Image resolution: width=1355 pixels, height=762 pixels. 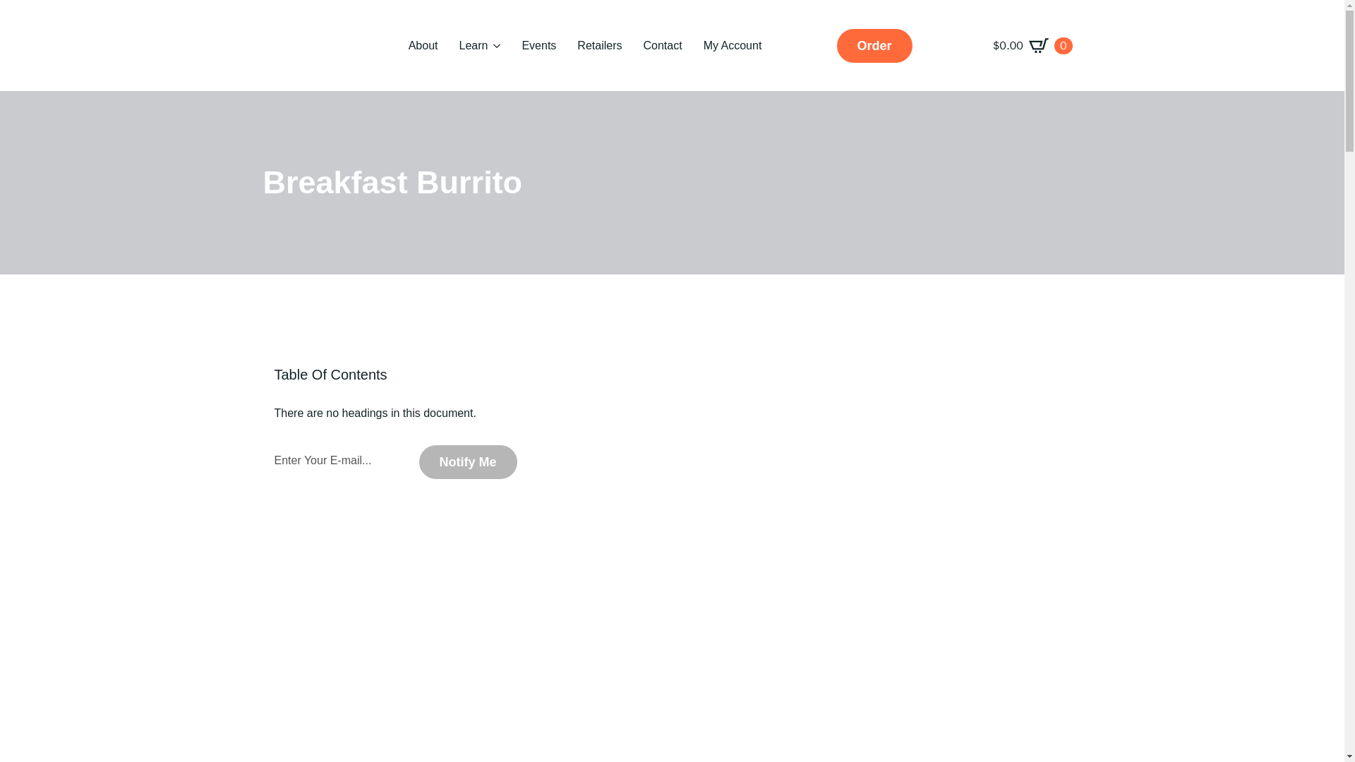 What do you see at coordinates (468, 461) in the screenshot?
I see `Notify Me` at bounding box center [468, 461].